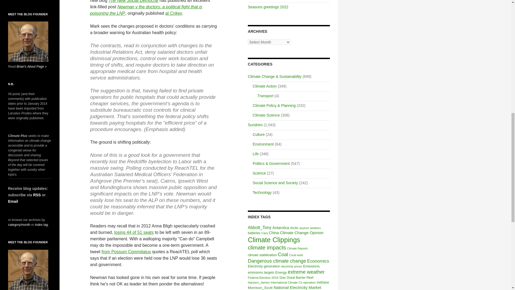 The image size is (515, 290). I want to click on The New Social Democrat, so click(133, 1).